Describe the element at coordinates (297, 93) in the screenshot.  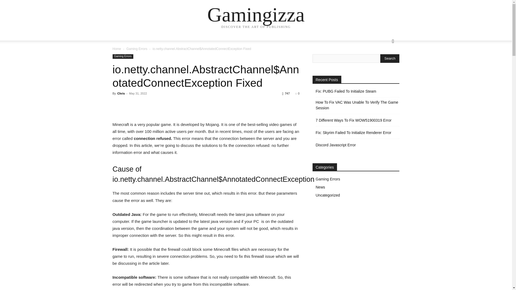
I see `0` at that location.